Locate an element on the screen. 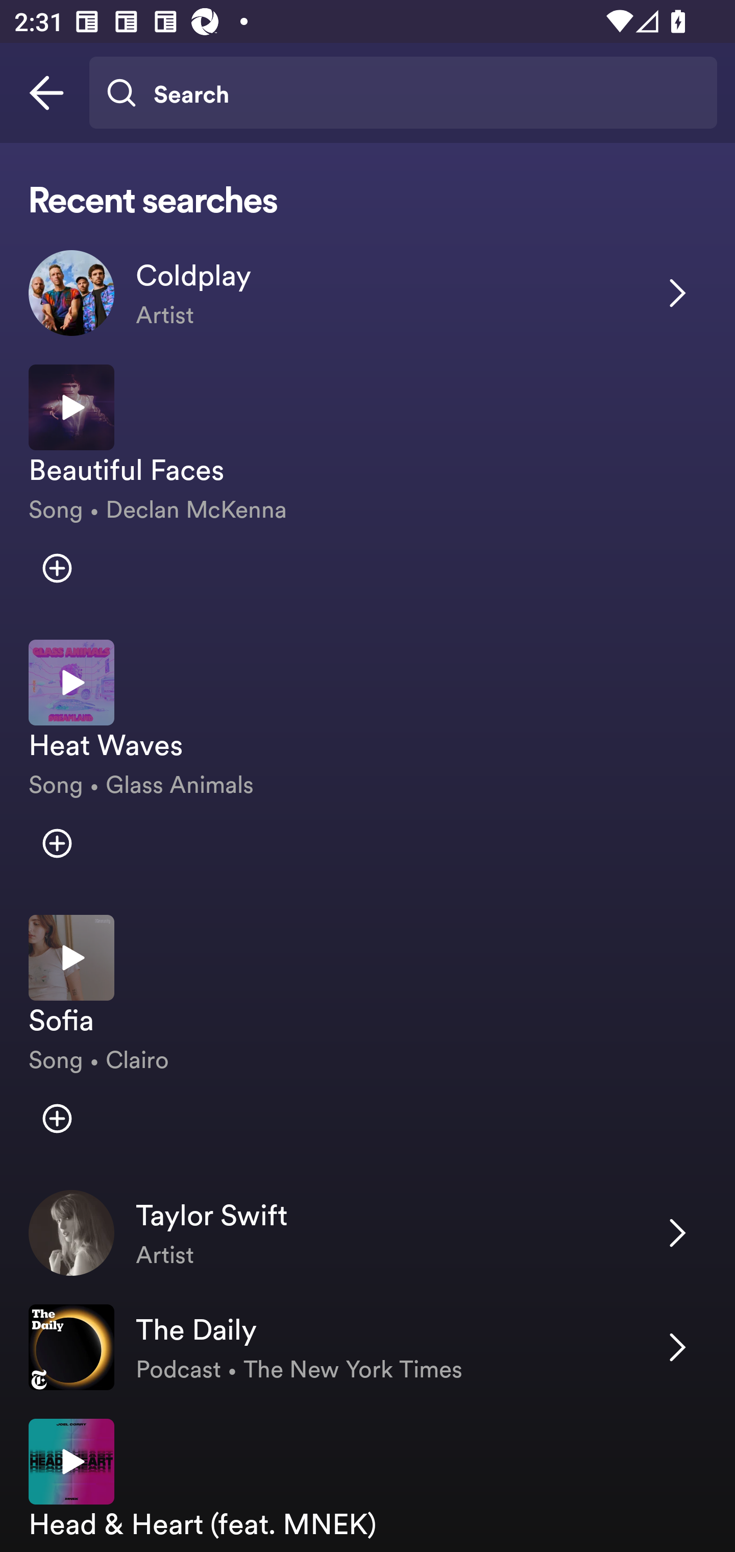 The height and width of the screenshot is (1552, 735). Coldplay Artist is located at coordinates (367, 293).